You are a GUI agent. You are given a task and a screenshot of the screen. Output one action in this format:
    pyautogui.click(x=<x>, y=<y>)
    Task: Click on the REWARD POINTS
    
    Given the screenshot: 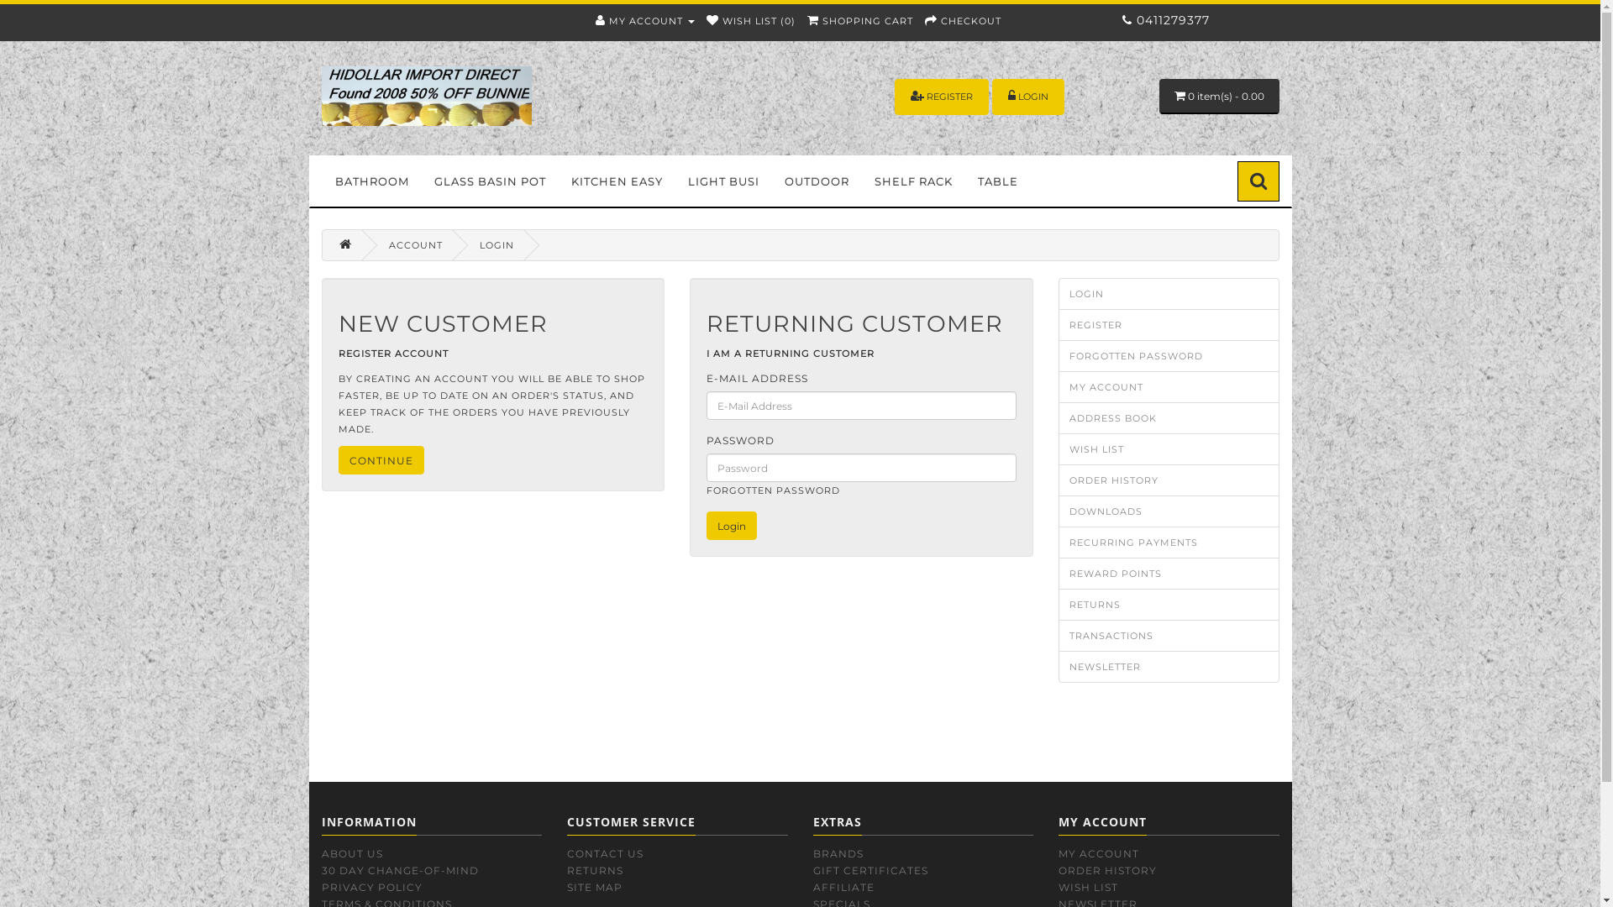 What is the action you would take?
    pyautogui.click(x=1169, y=574)
    